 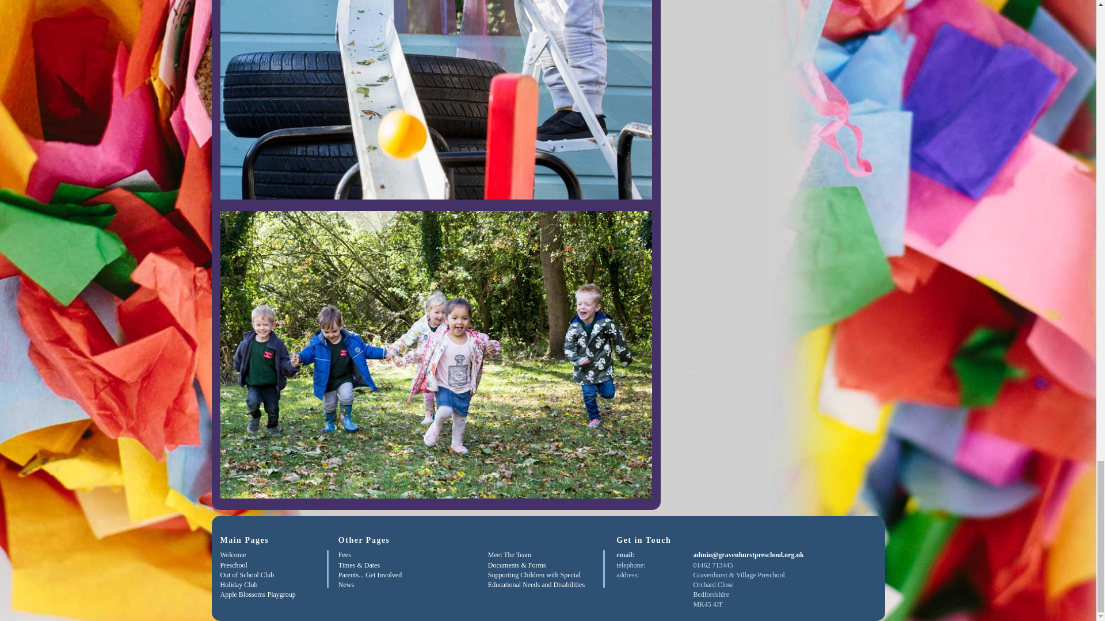 I want to click on Preschool, so click(x=233, y=565).